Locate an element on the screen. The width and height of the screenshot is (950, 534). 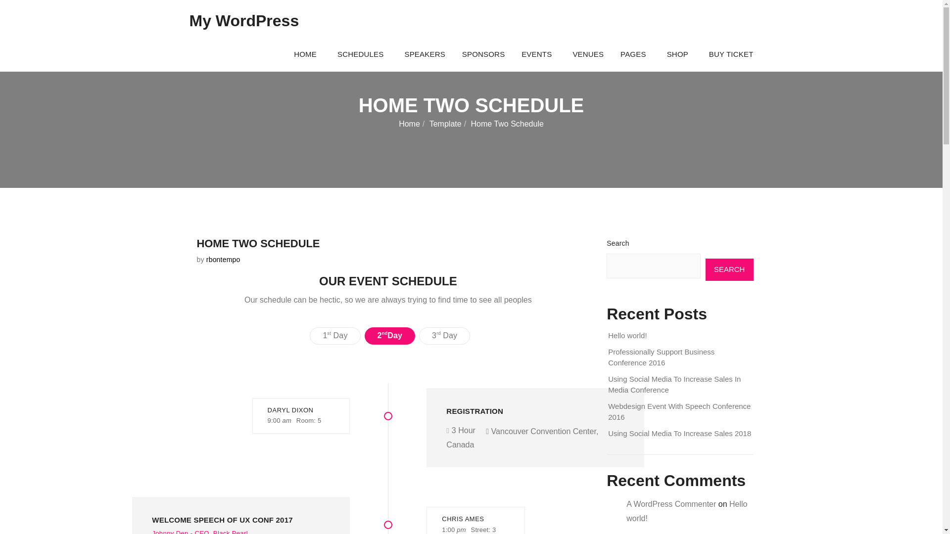
rbontempo is located at coordinates (223, 260).